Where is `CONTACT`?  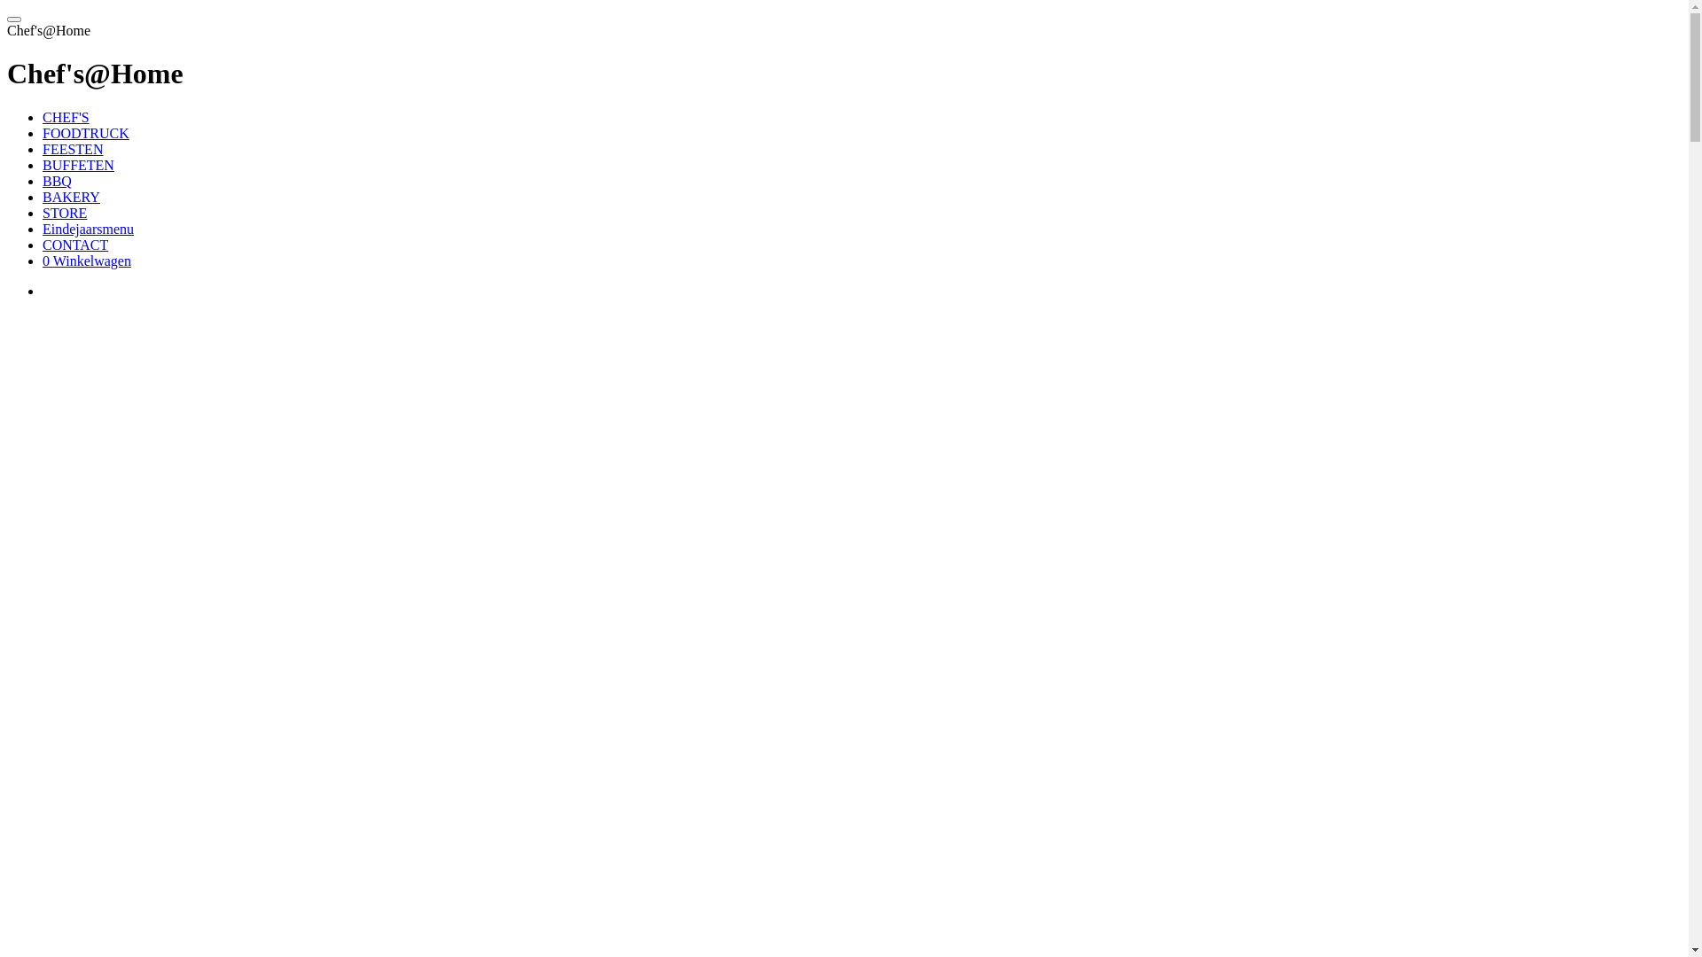
CONTACT is located at coordinates (75, 245).